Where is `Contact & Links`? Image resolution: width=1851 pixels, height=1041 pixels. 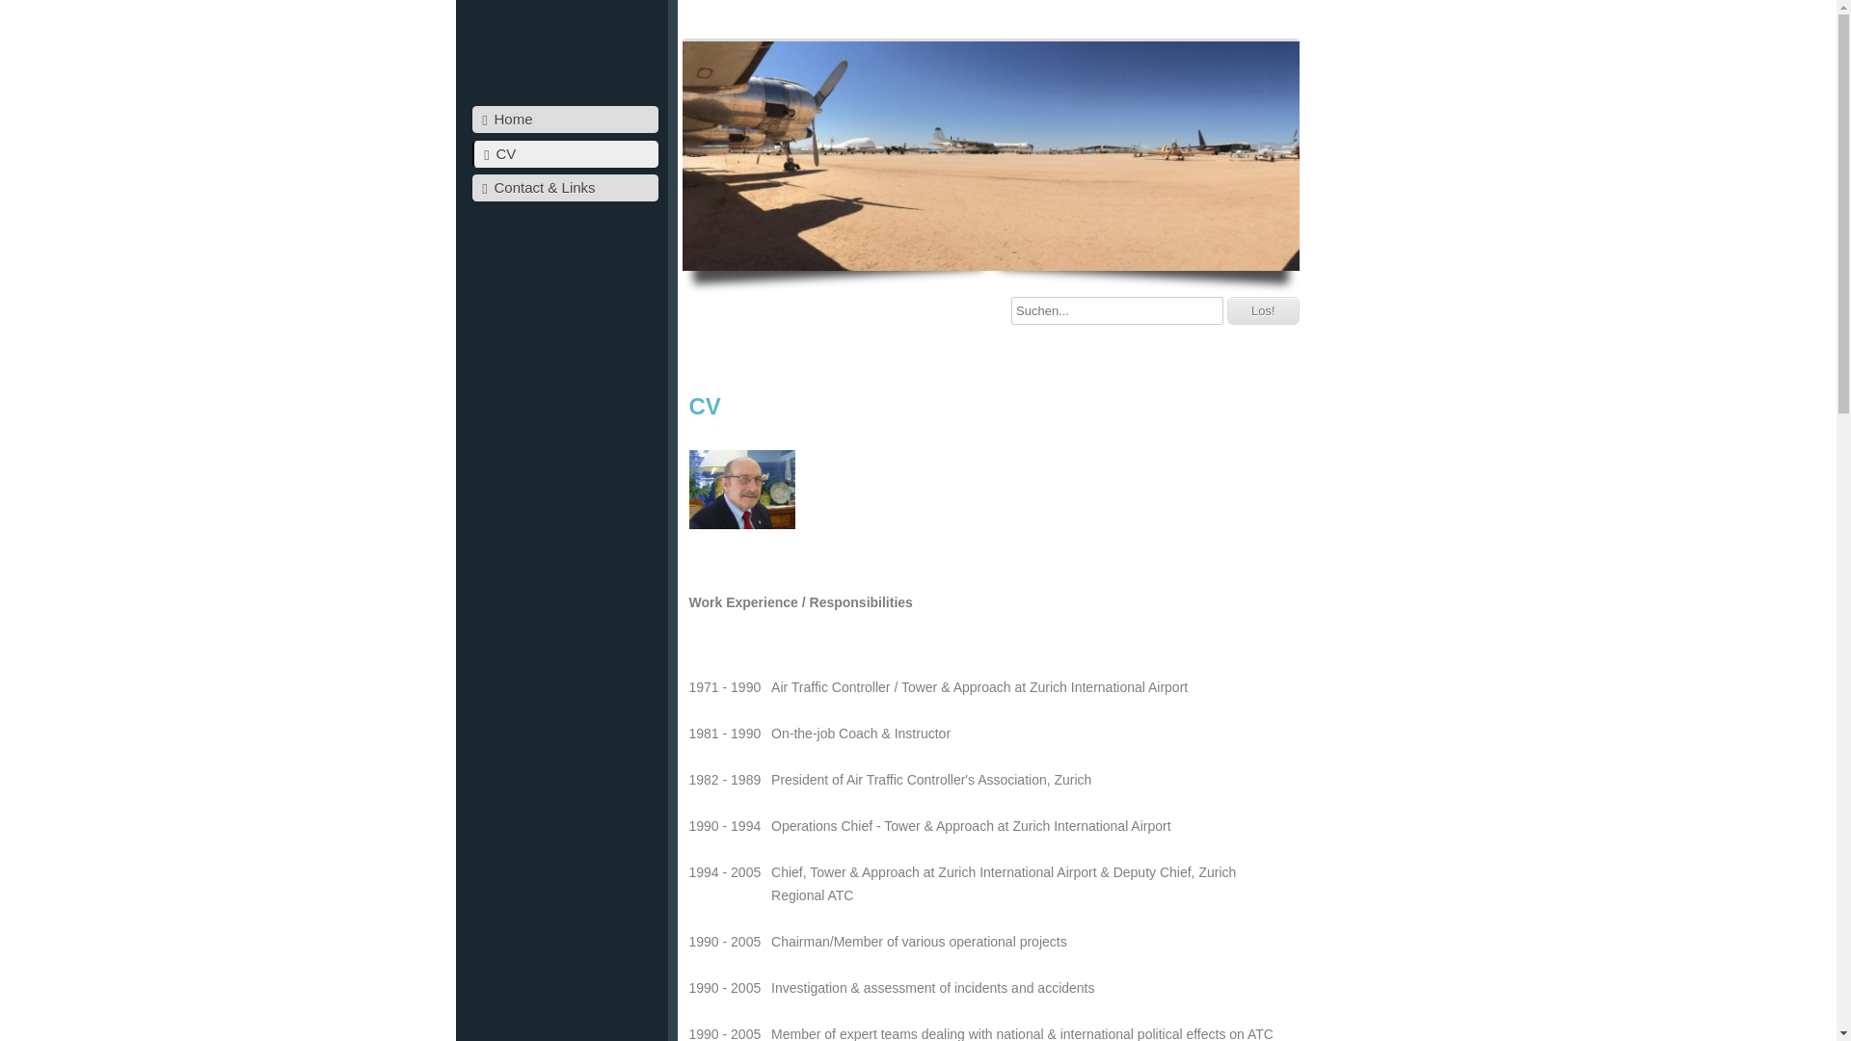 Contact & Links is located at coordinates (565, 188).